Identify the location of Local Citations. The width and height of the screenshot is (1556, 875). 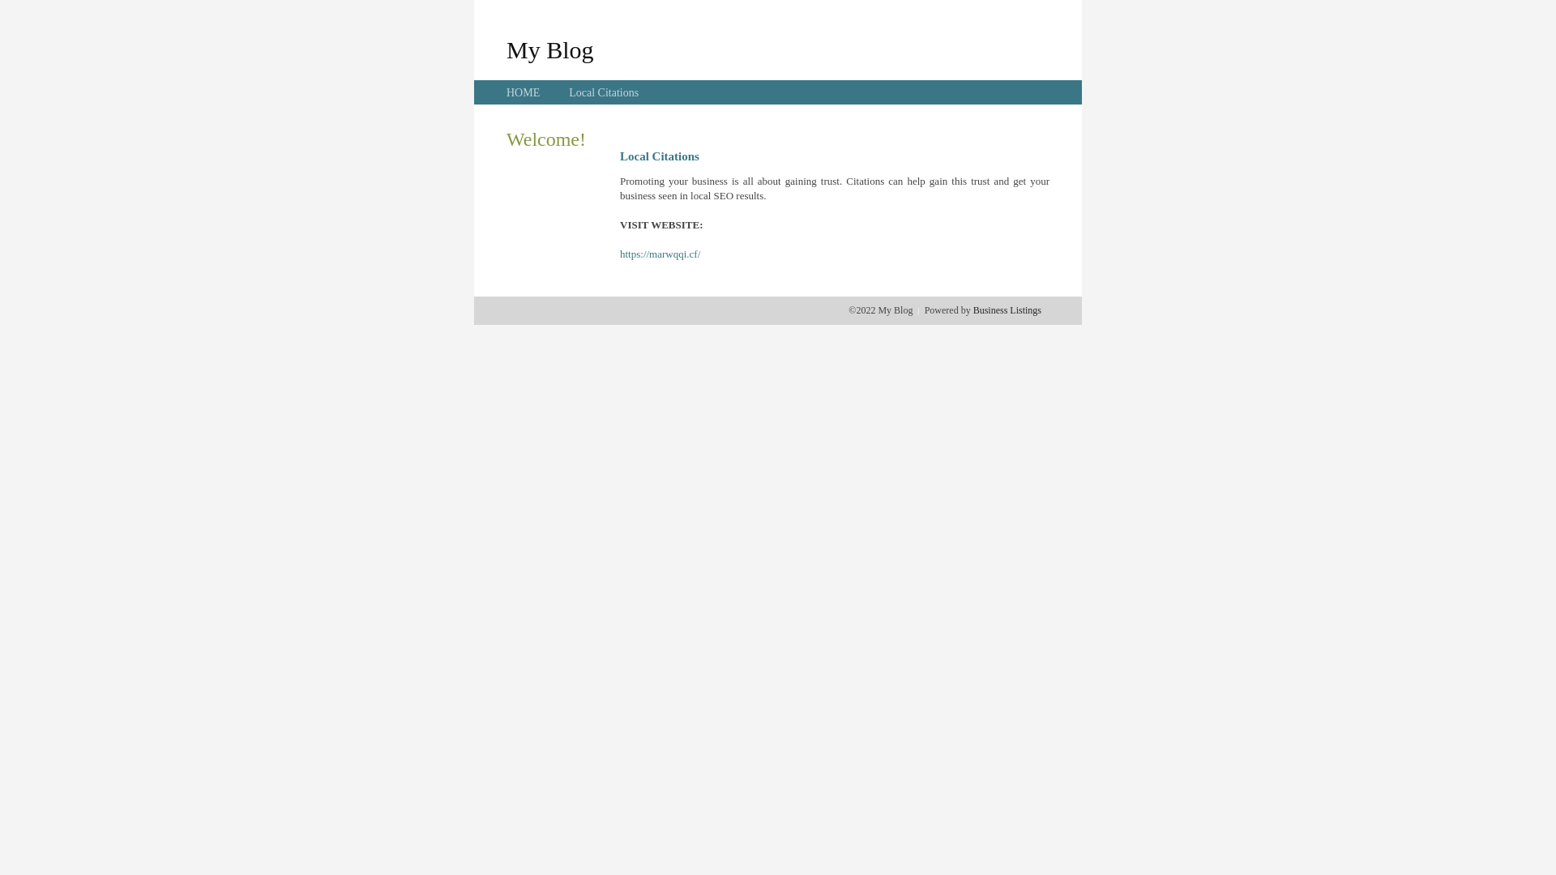
(604, 92).